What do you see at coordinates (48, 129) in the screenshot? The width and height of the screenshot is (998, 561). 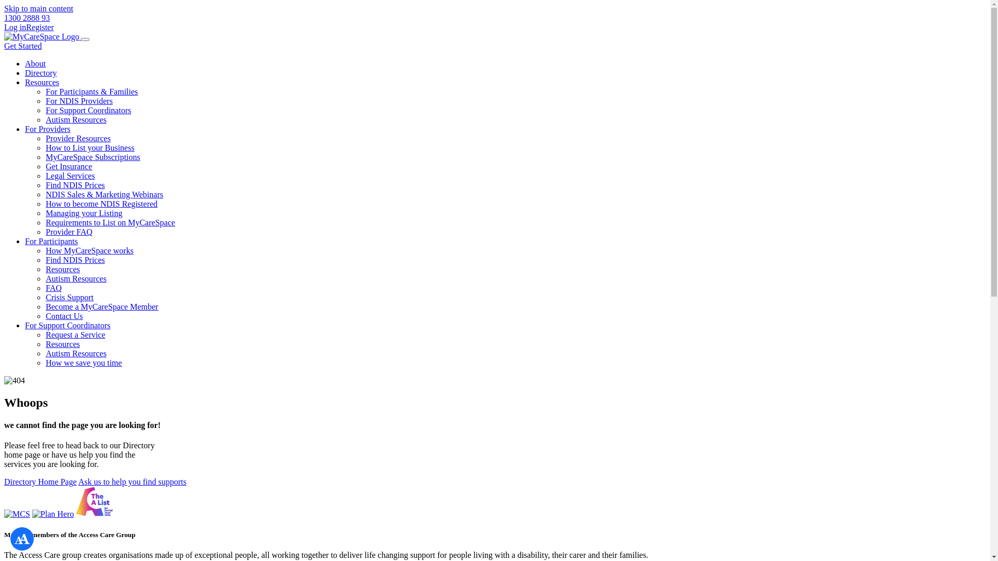 I see `For Providers` at bounding box center [48, 129].